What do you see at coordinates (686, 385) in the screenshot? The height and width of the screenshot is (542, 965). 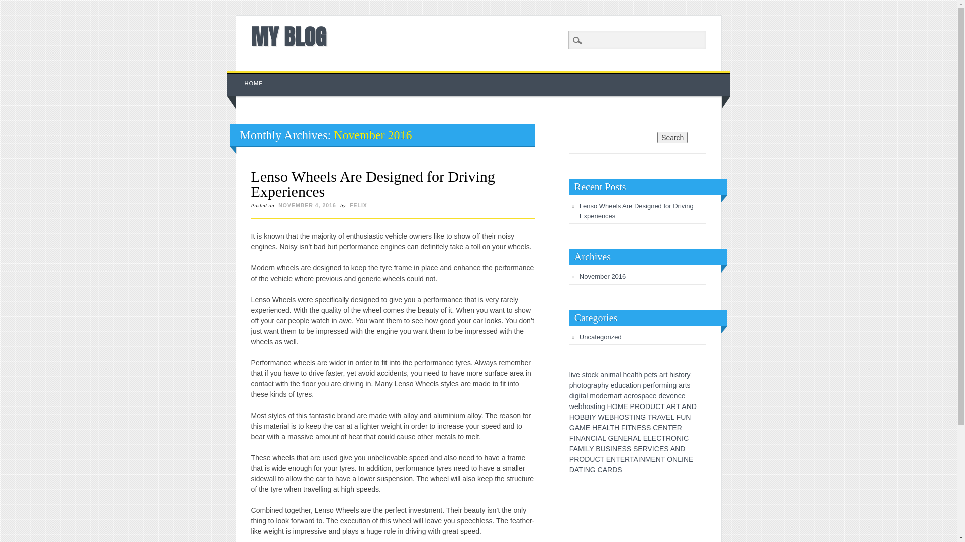 I see `t` at bounding box center [686, 385].